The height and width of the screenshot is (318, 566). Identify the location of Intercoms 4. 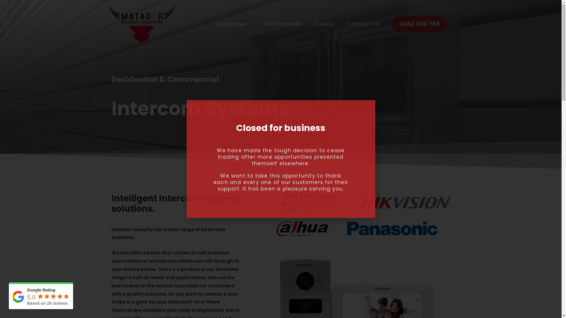
(392, 228).